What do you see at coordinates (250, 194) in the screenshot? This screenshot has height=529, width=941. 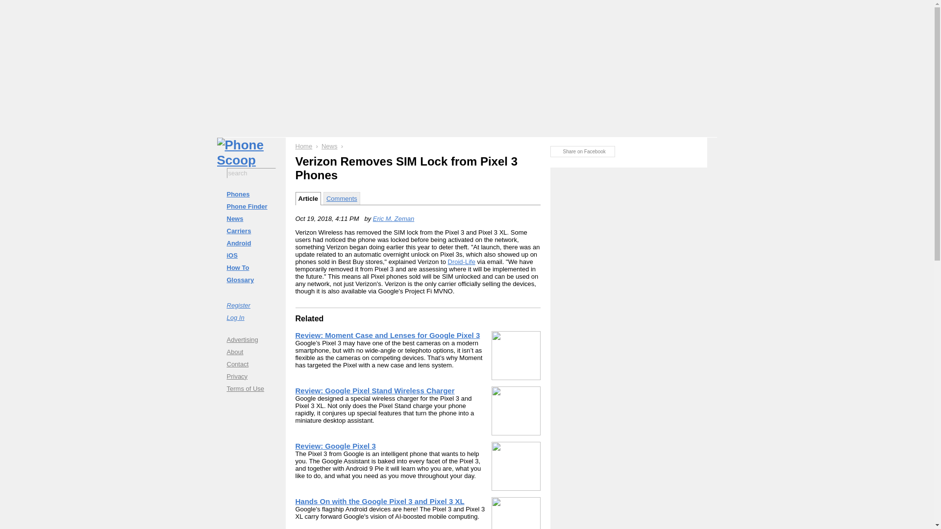 I see `Phones` at bounding box center [250, 194].